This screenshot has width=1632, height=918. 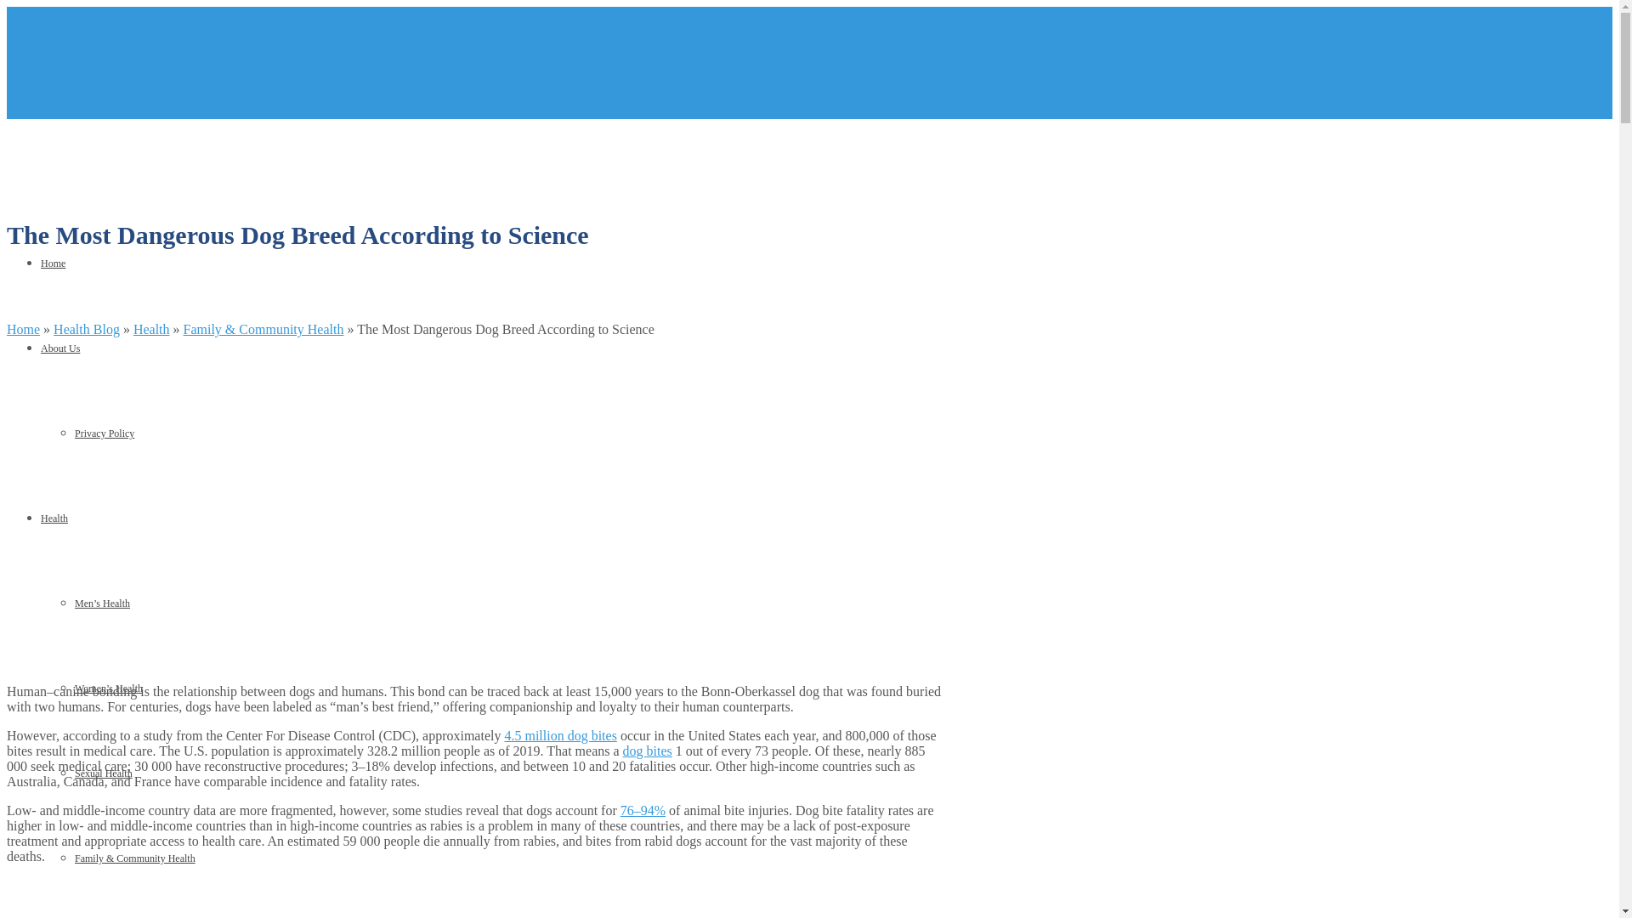 I want to click on 4.5 million dog bites, so click(x=560, y=735).